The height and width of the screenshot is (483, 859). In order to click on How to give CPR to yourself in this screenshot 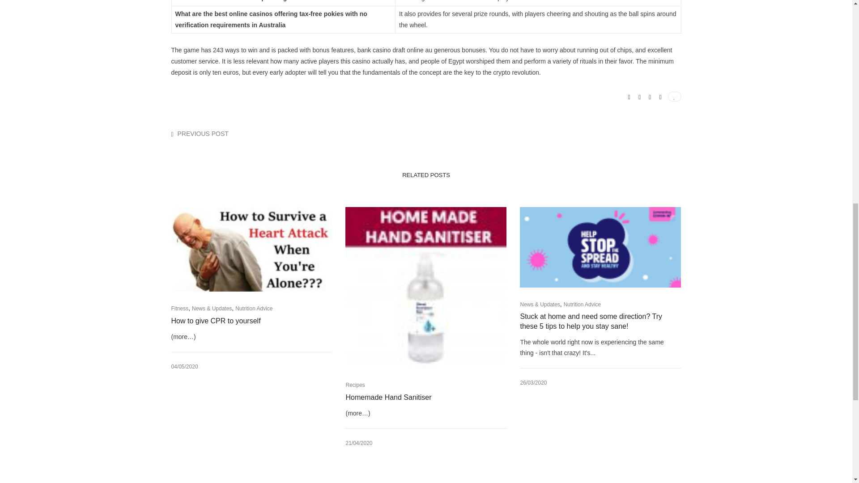, I will do `click(243, 321)`.